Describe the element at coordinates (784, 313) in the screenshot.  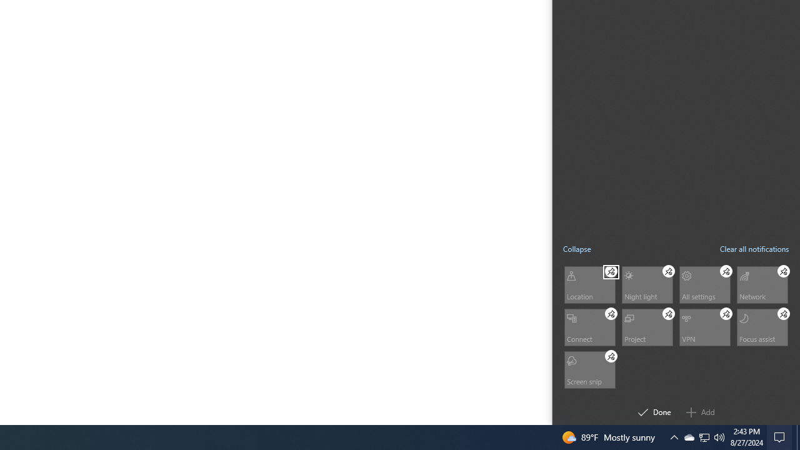
I see `Connect Unpin` at that location.